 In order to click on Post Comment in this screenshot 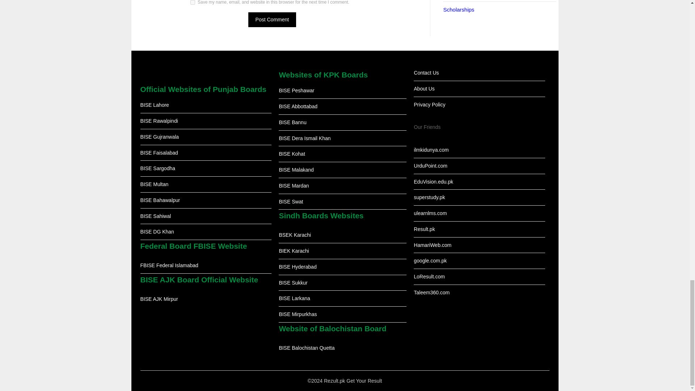, I will do `click(272, 20)`.